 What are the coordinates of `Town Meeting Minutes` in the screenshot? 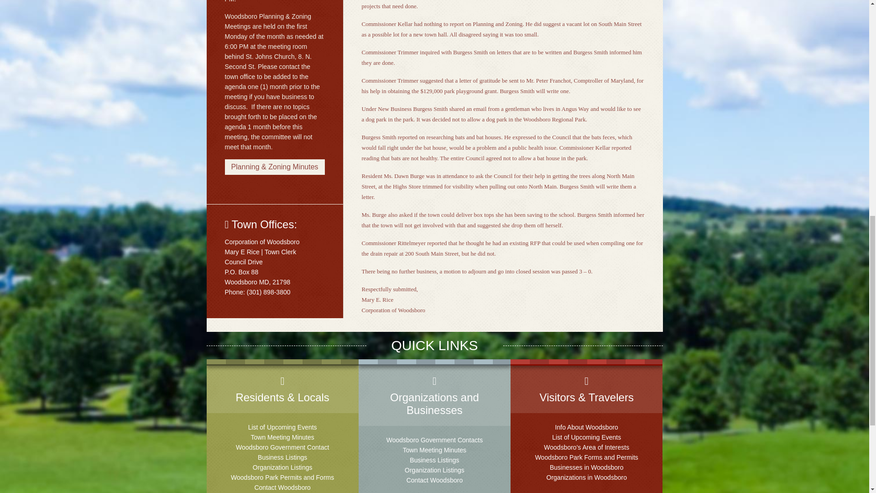 It's located at (434, 450).